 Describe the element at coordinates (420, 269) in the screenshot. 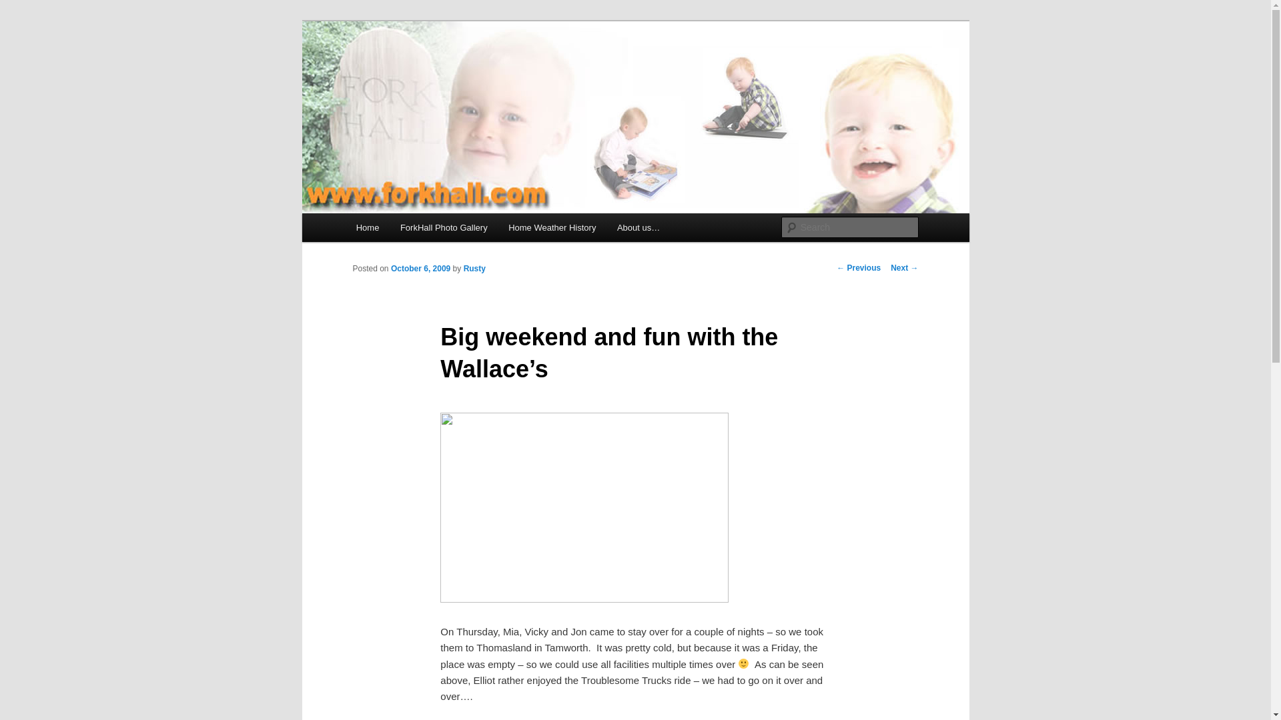

I see `October 6, 2009` at that location.